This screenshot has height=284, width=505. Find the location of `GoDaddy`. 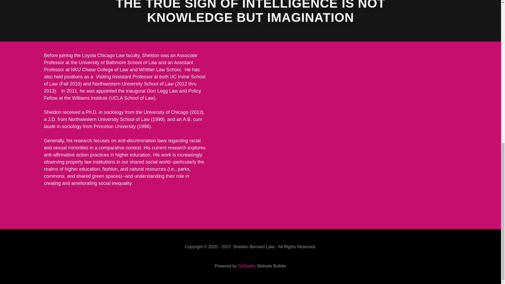

GoDaddy is located at coordinates (247, 266).